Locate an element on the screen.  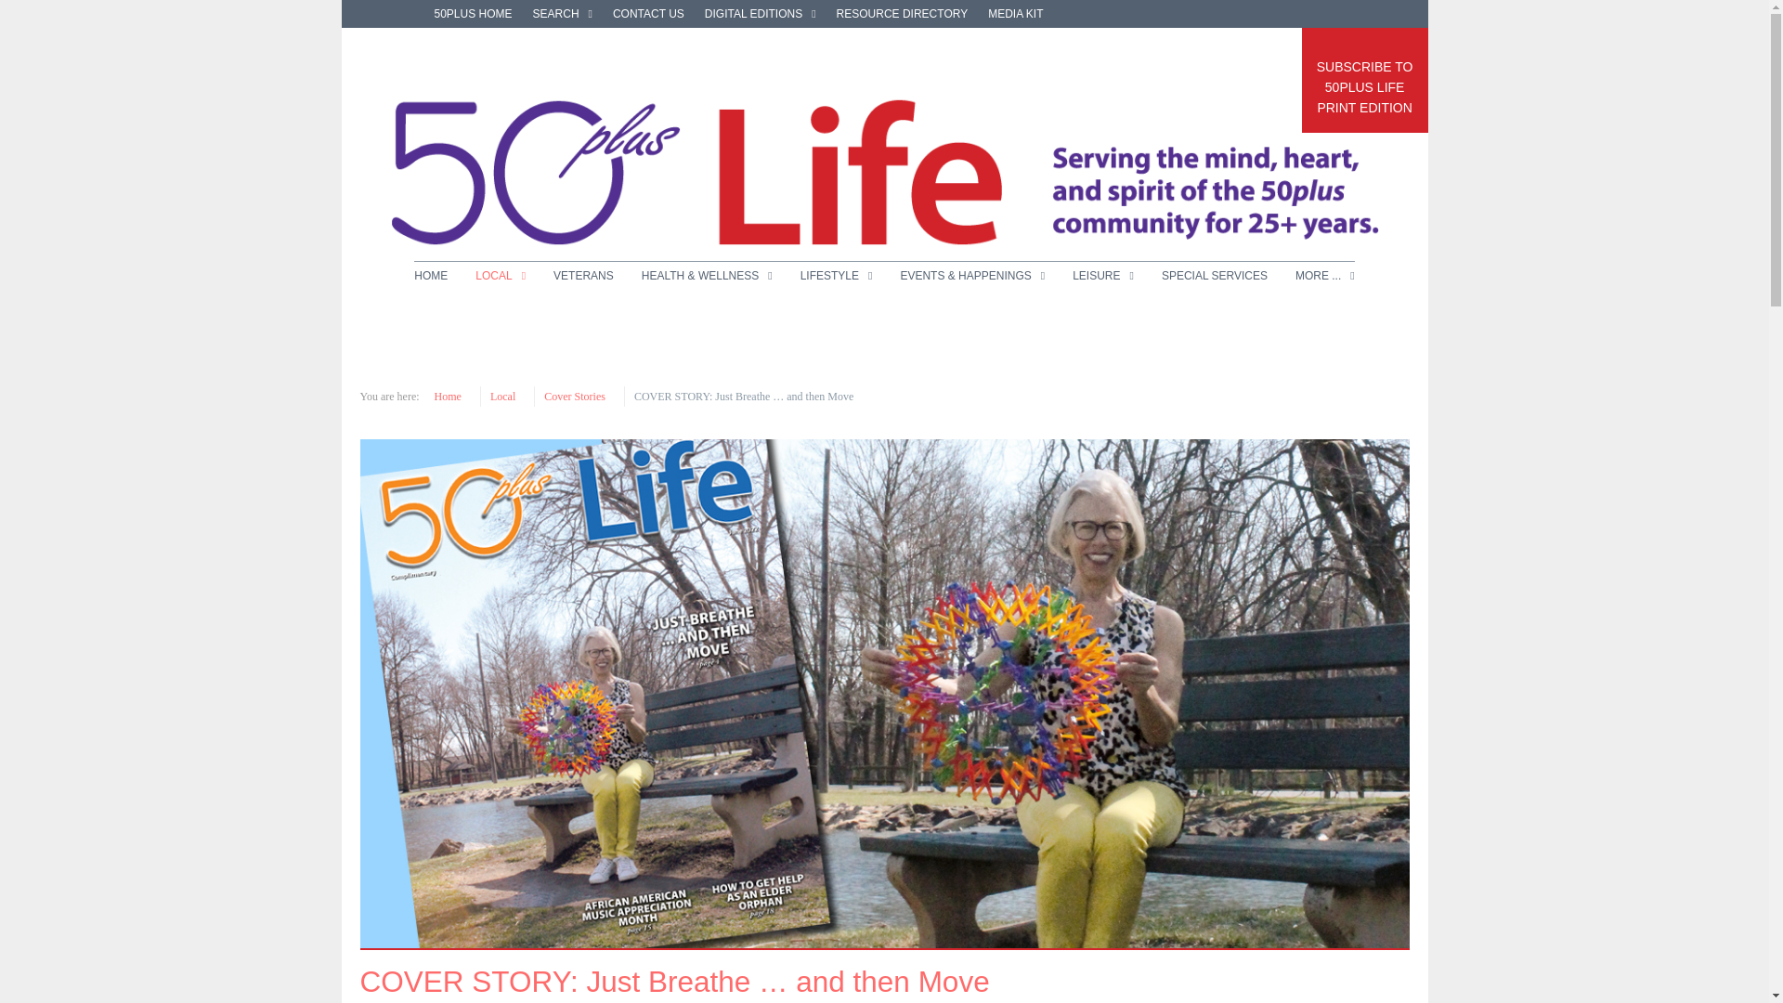
LEISURE is located at coordinates (902, 14).